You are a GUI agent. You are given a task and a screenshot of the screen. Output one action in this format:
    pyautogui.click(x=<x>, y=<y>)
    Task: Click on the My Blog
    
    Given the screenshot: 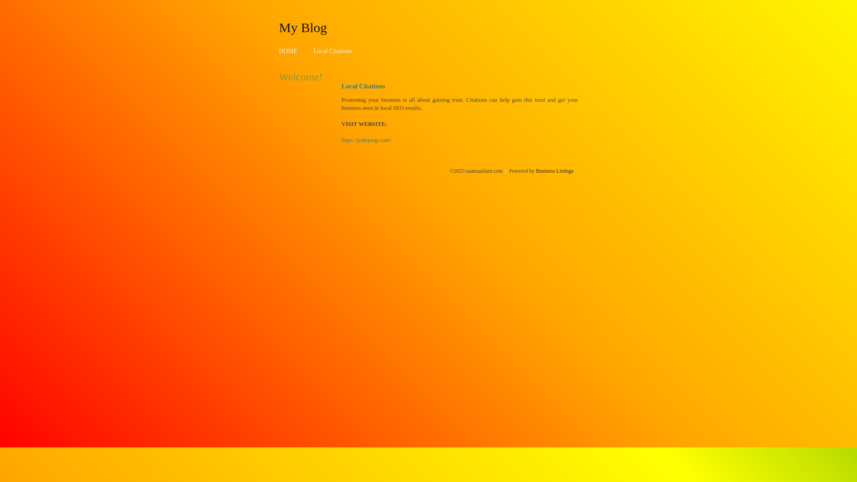 What is the action you would take?
    pyautogui.click(x=303, y=27)
    